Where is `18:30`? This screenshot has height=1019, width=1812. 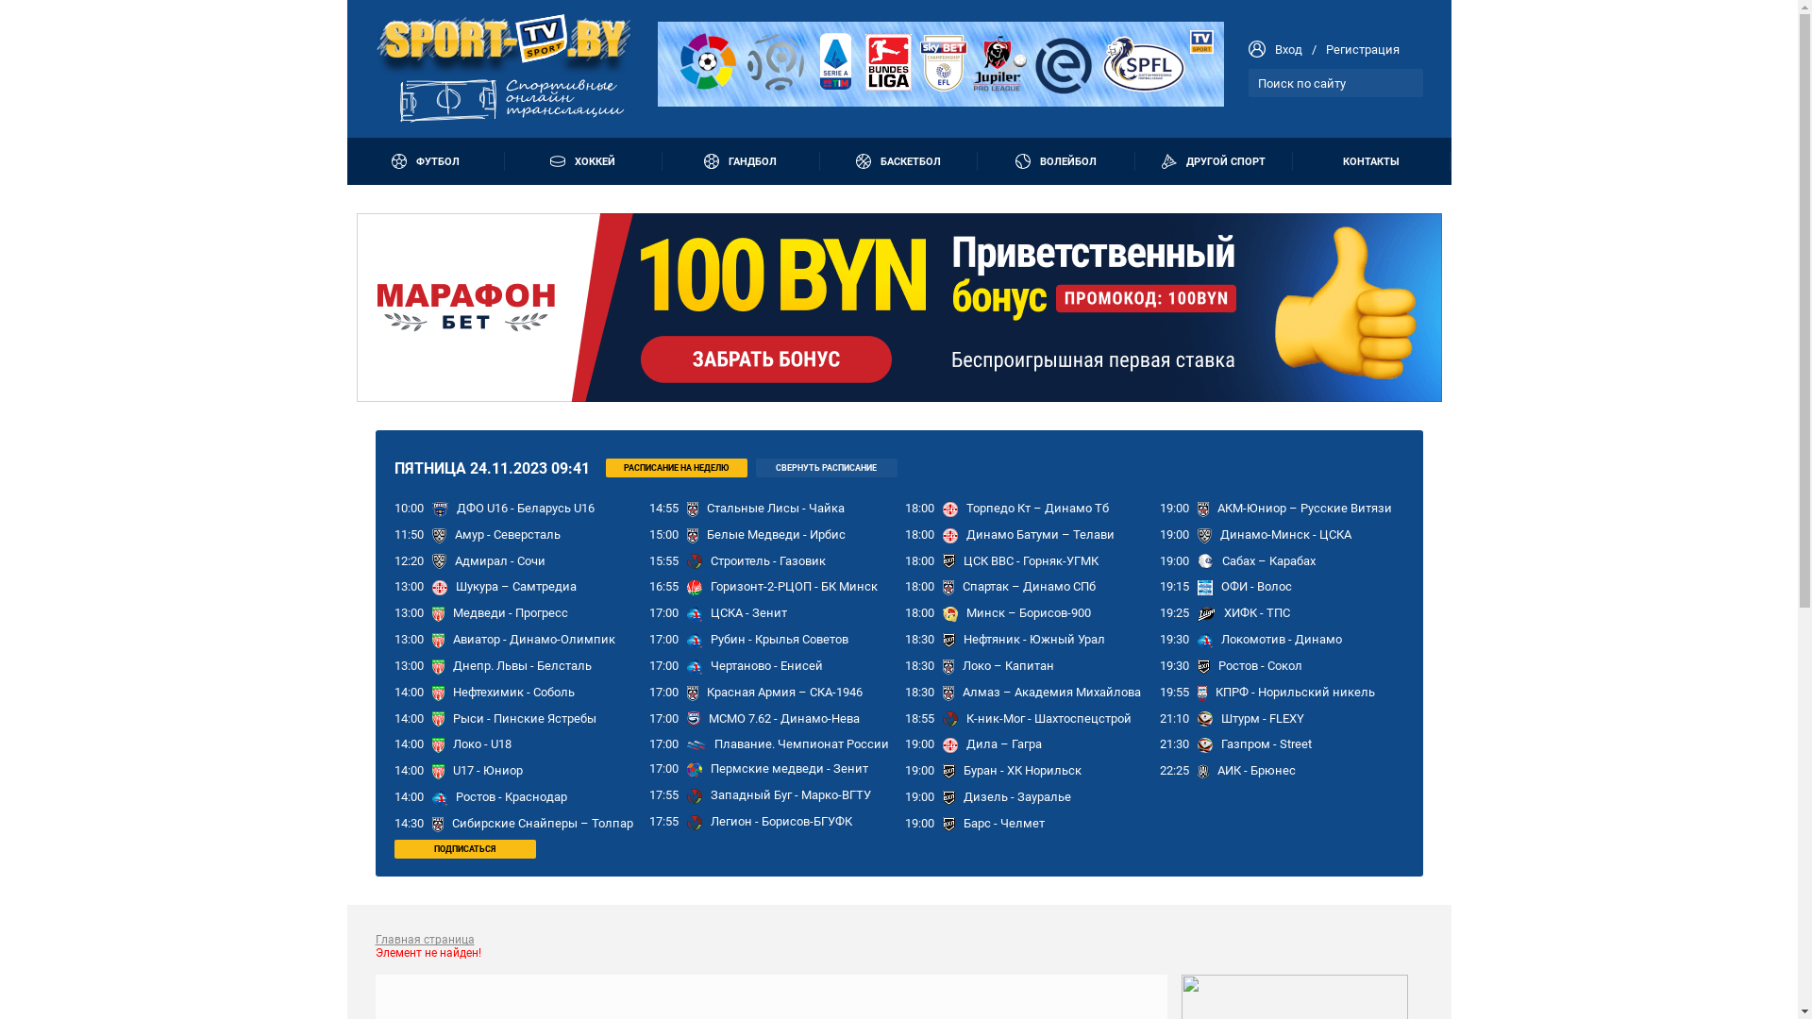 18:30 is located at coordinates (919, 666).